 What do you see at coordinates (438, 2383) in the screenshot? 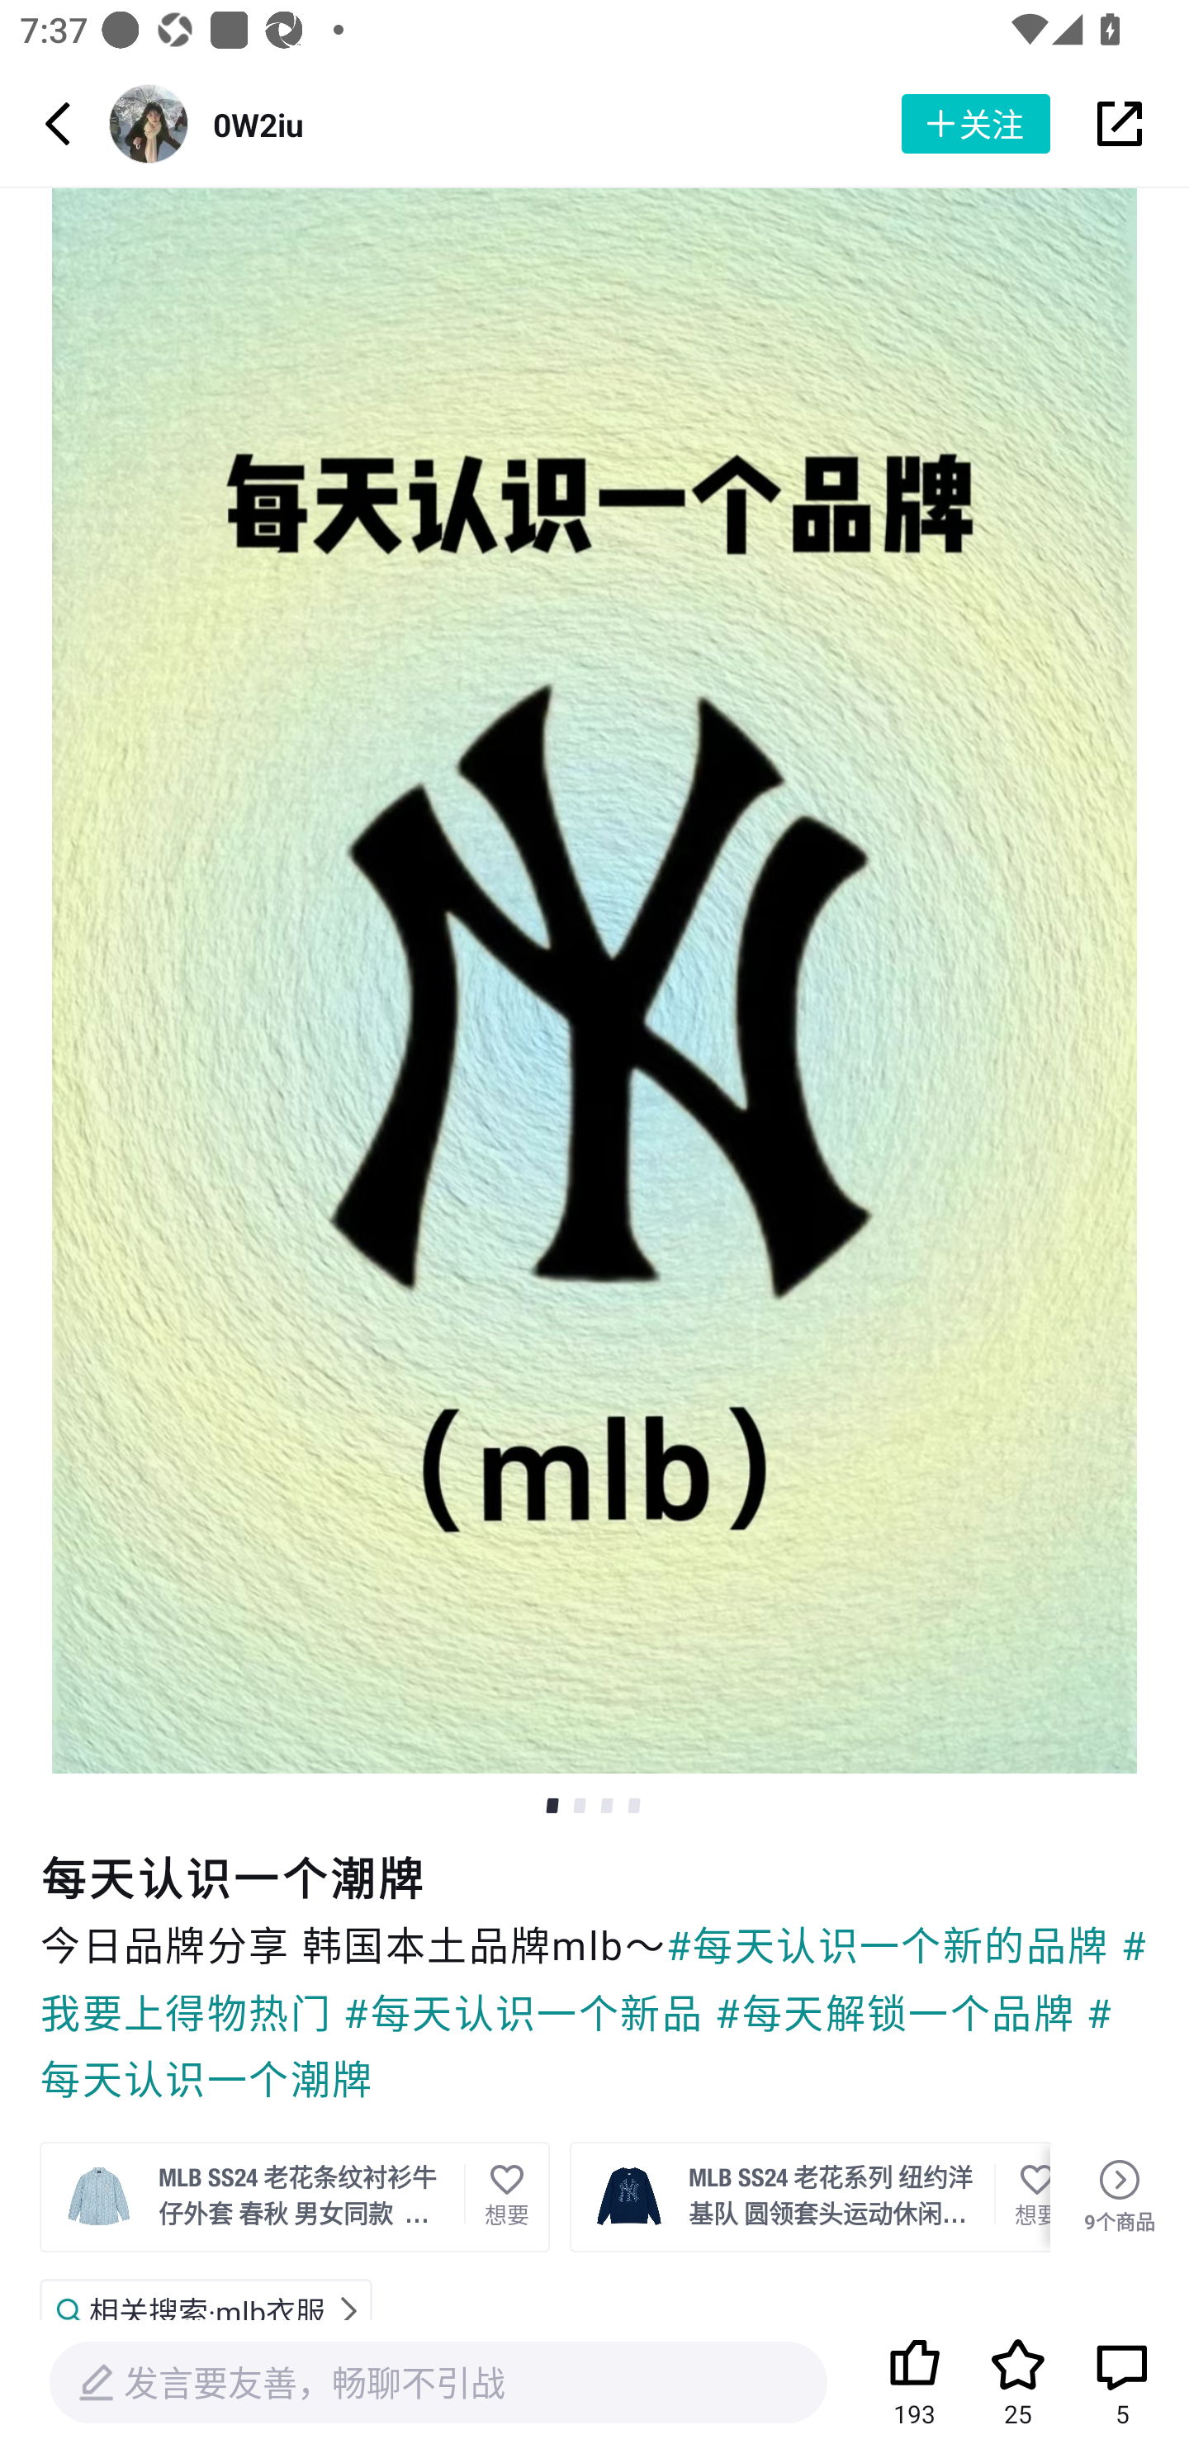
I see `发言要友善，畅聊不引战` at bounding box center [438, 2383].